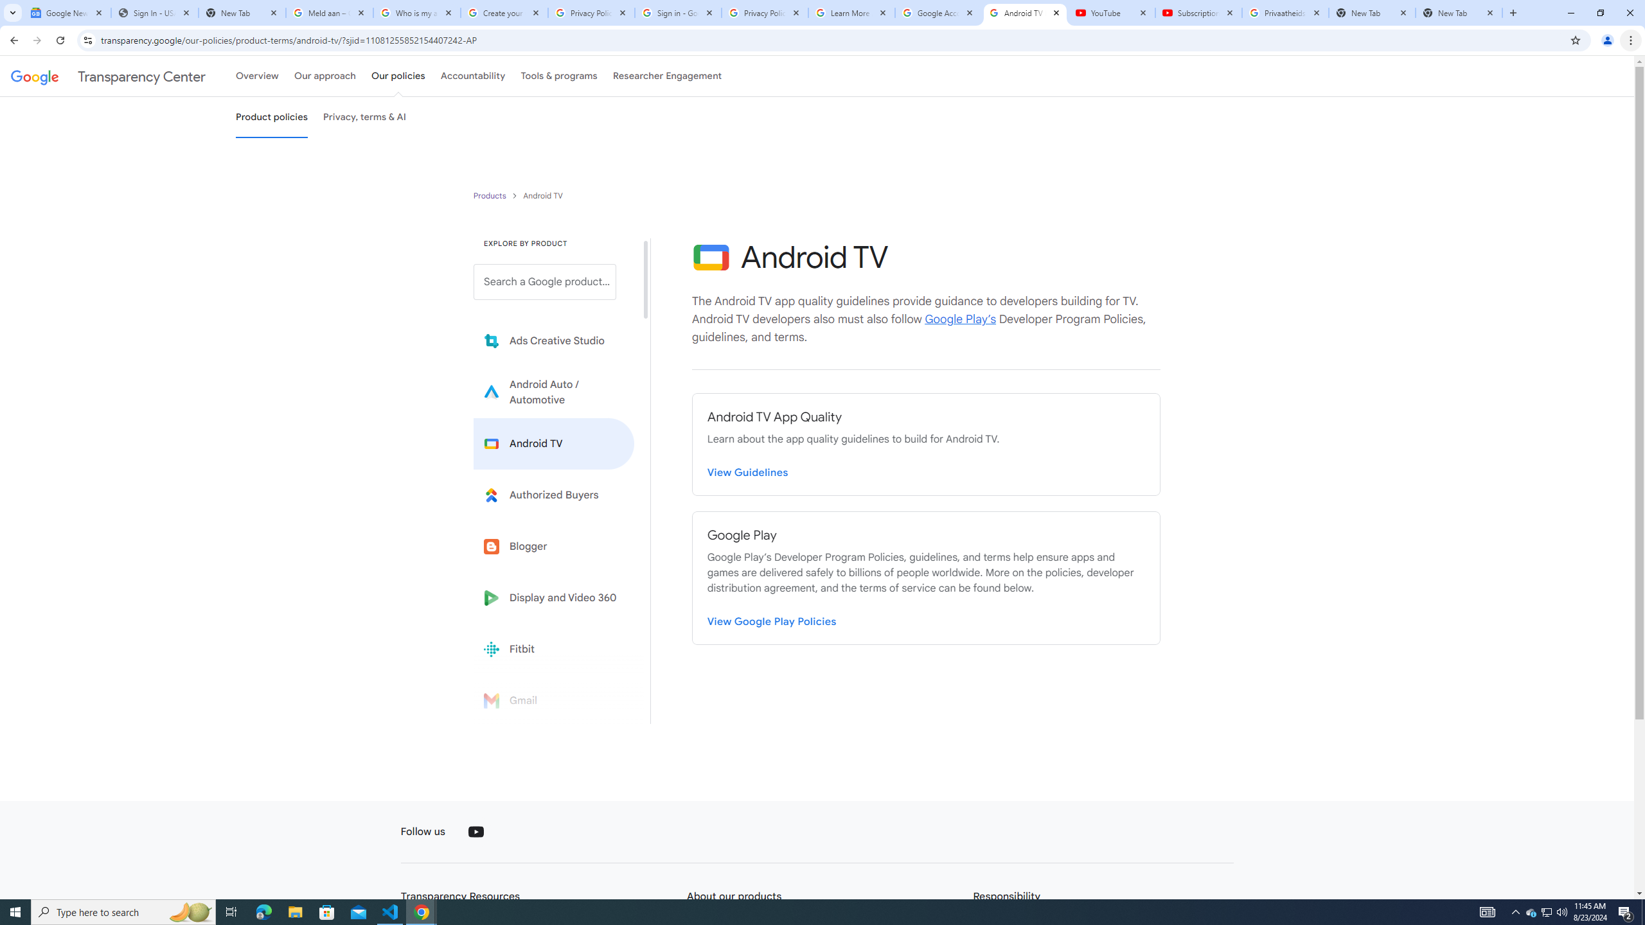 The image size is (1645, 925). Describe the element at coordinates (1199, 13) in the screenshot. I see `Subscriptions - YouTube` at that location.